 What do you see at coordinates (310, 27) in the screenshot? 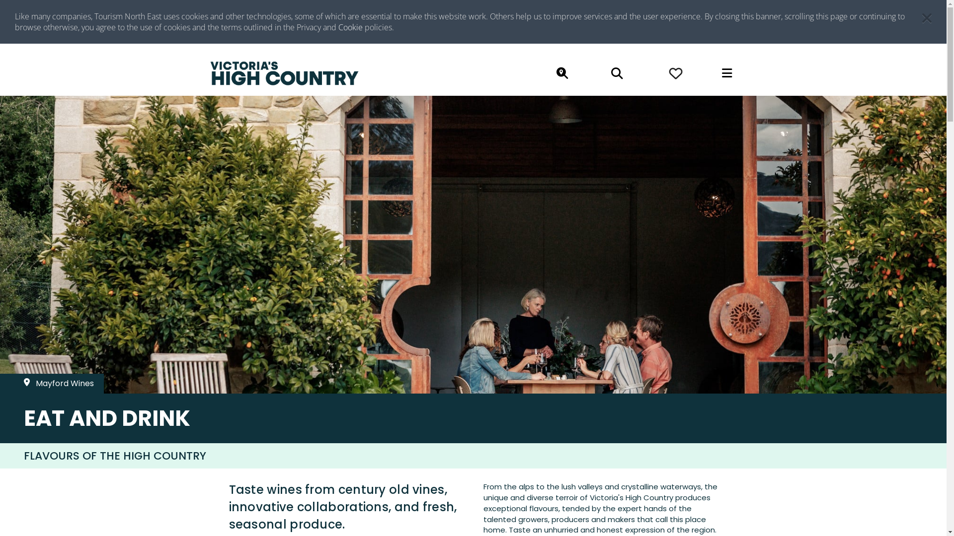
I see `Privacy` at bounding box center [310, 27].